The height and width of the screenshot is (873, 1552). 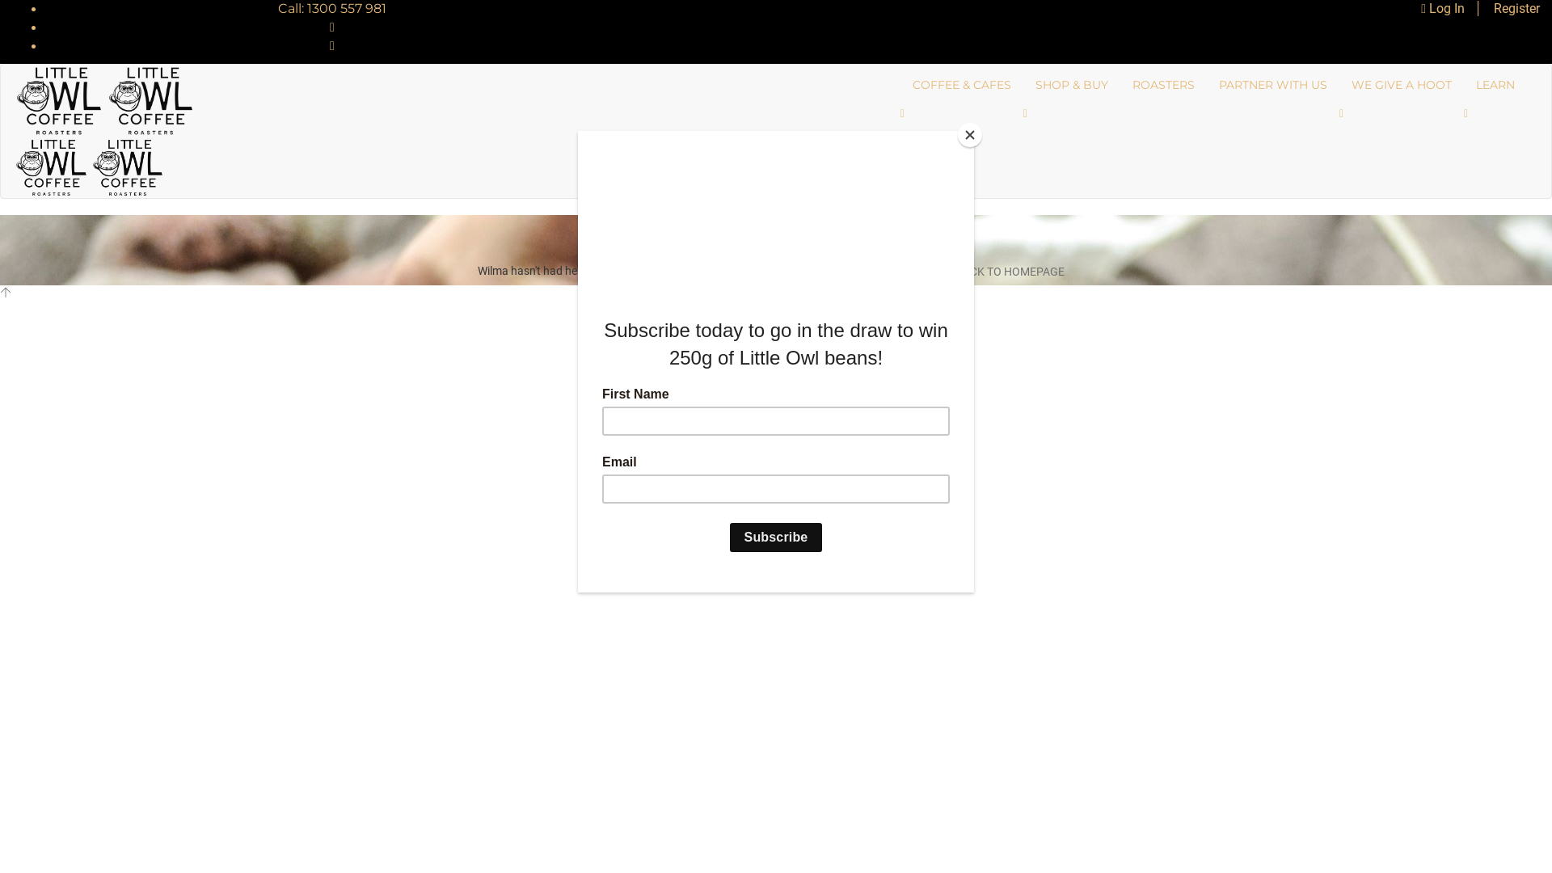 What do you see at coordinates (1164, 85) in the screenshot?
I see `ROASTERS` at bounding box center [1164, 85].